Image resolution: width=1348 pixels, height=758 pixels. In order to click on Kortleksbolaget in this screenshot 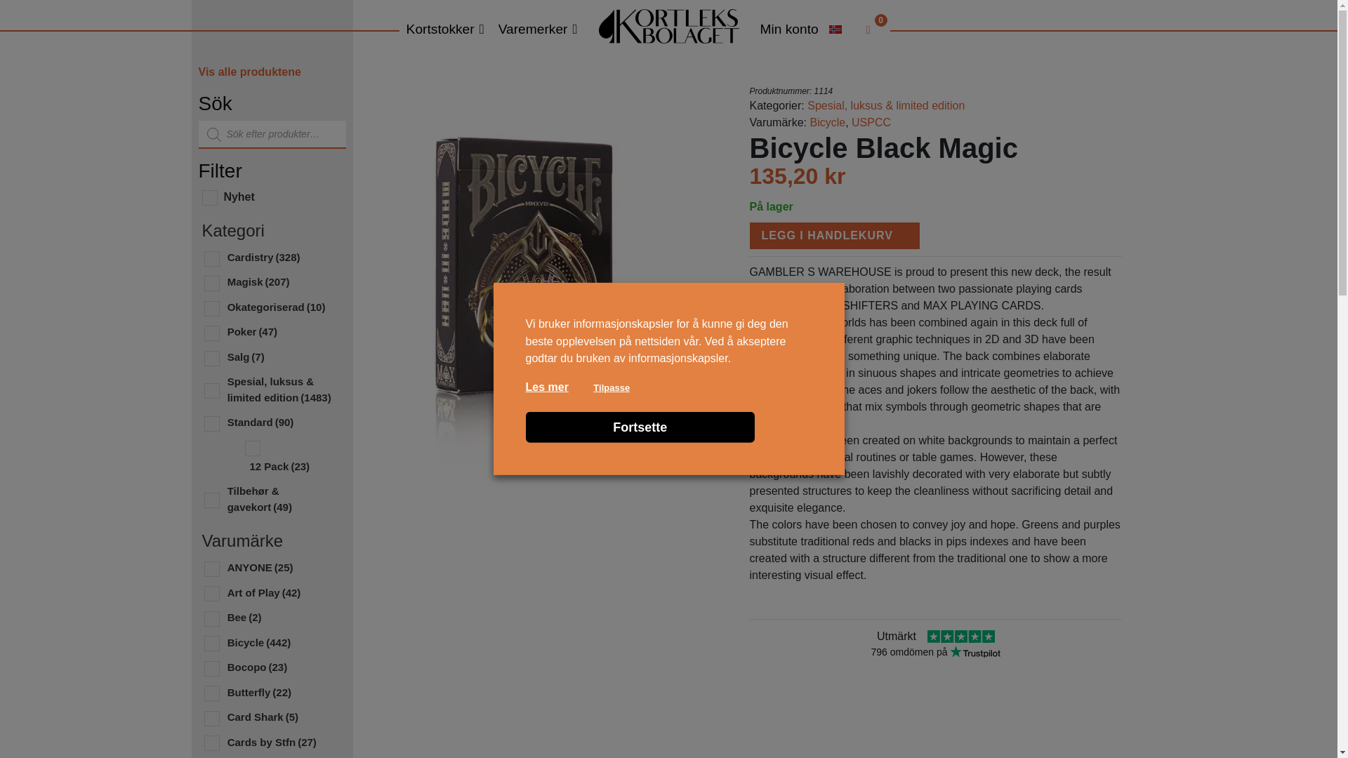, I will do `click(668, 25)`.